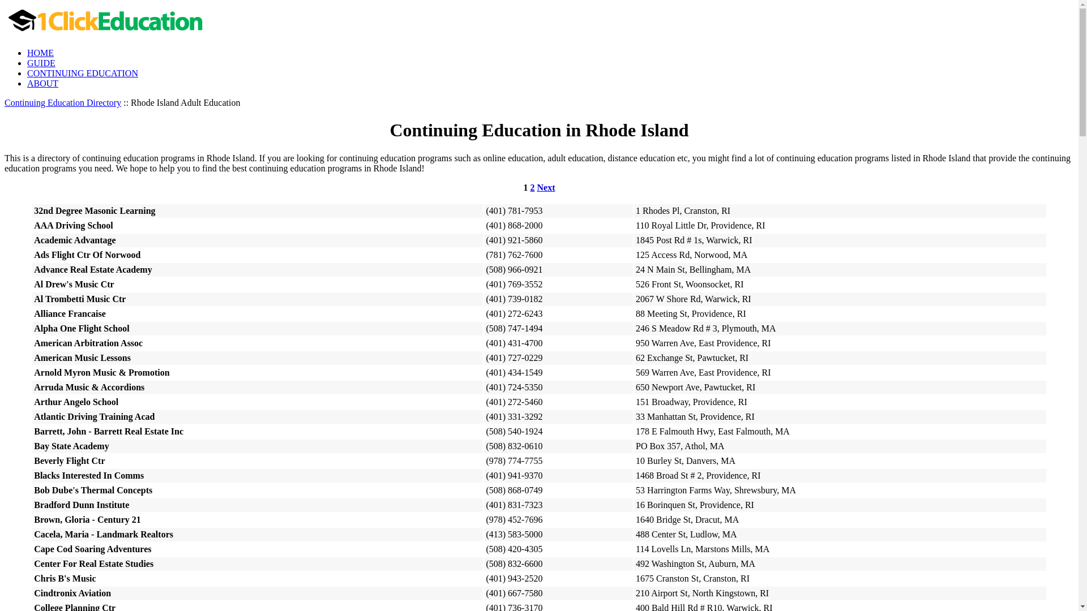 This screenshot has width=1087, height=611. I want to click on HOME, so click(41, 53).